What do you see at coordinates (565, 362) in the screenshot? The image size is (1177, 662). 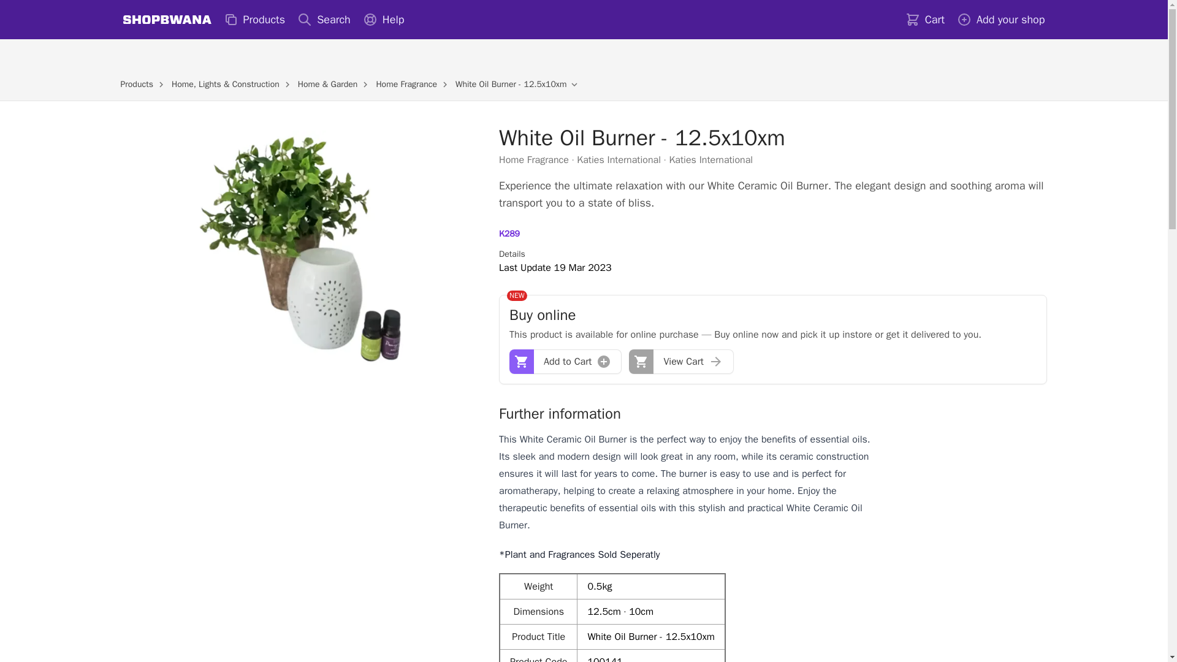 I see `Add to Cart` at bounding box center [565, 362].